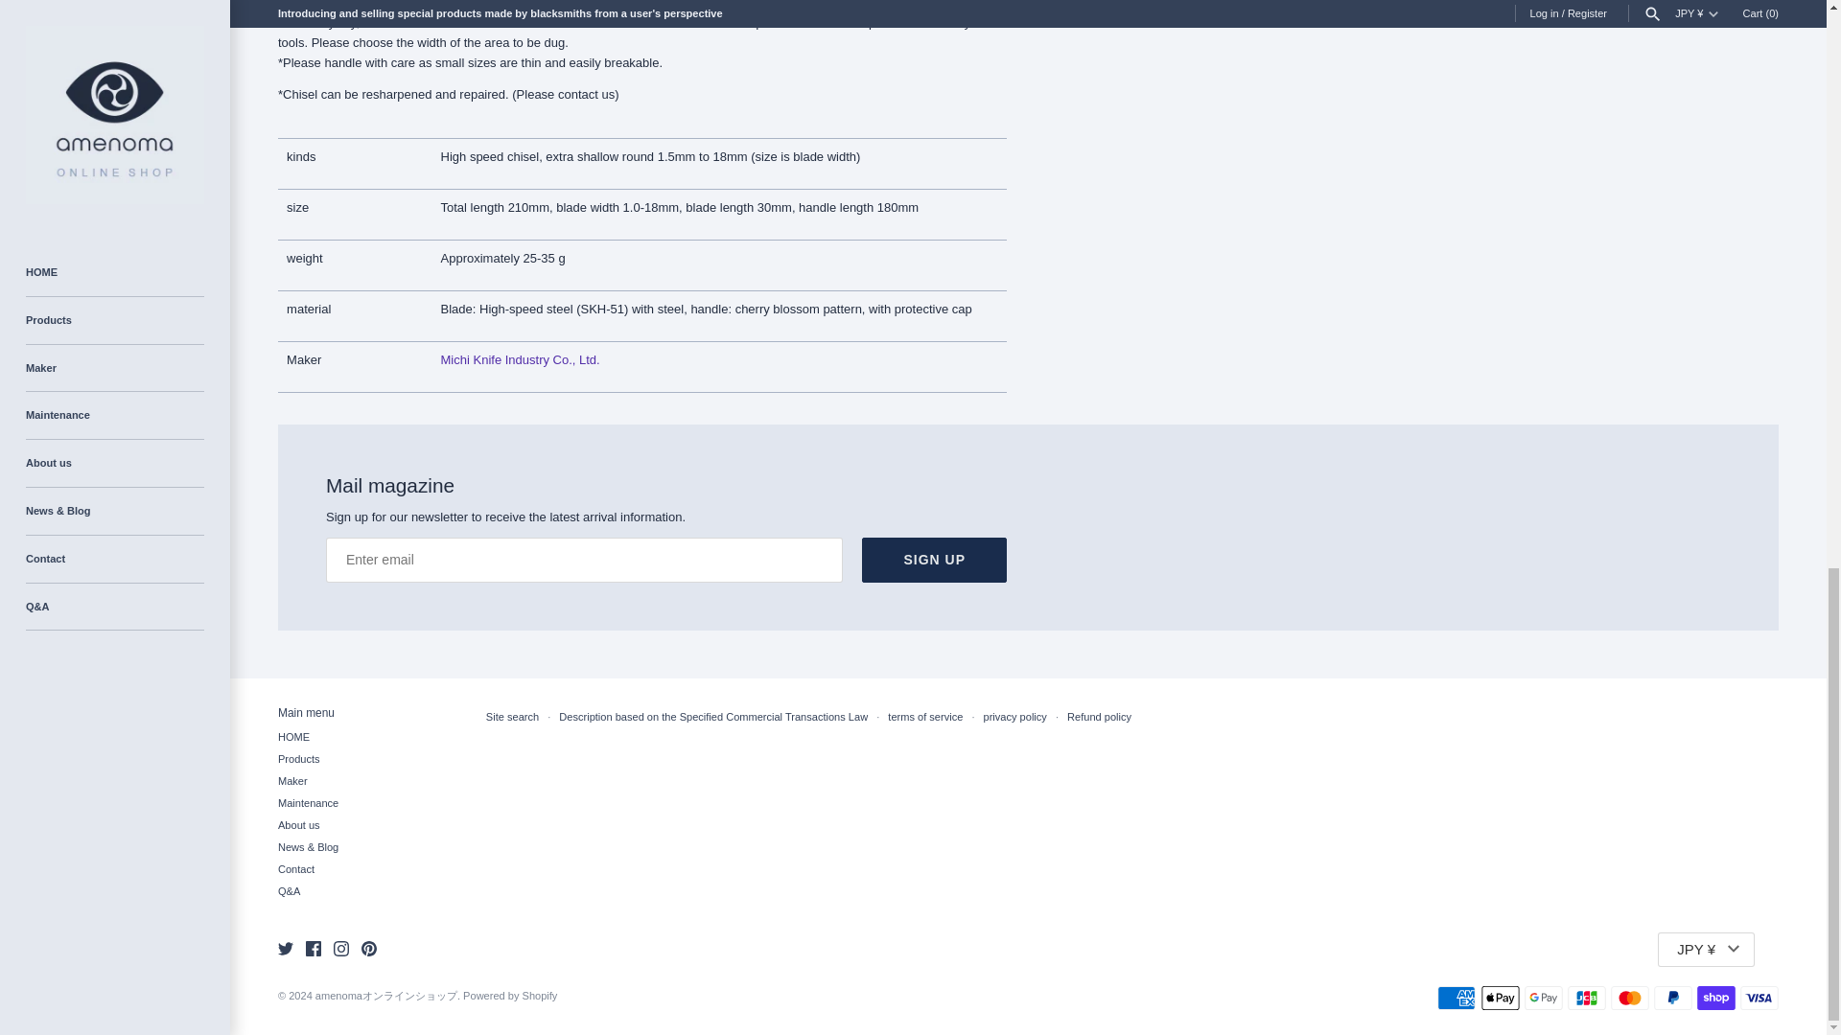 The height and width of the screenshot is (1035, 1841). What do you see at coordinates (1586, 999) in the screenshot?
I see `JCB` at bounding box center [1586, 999].